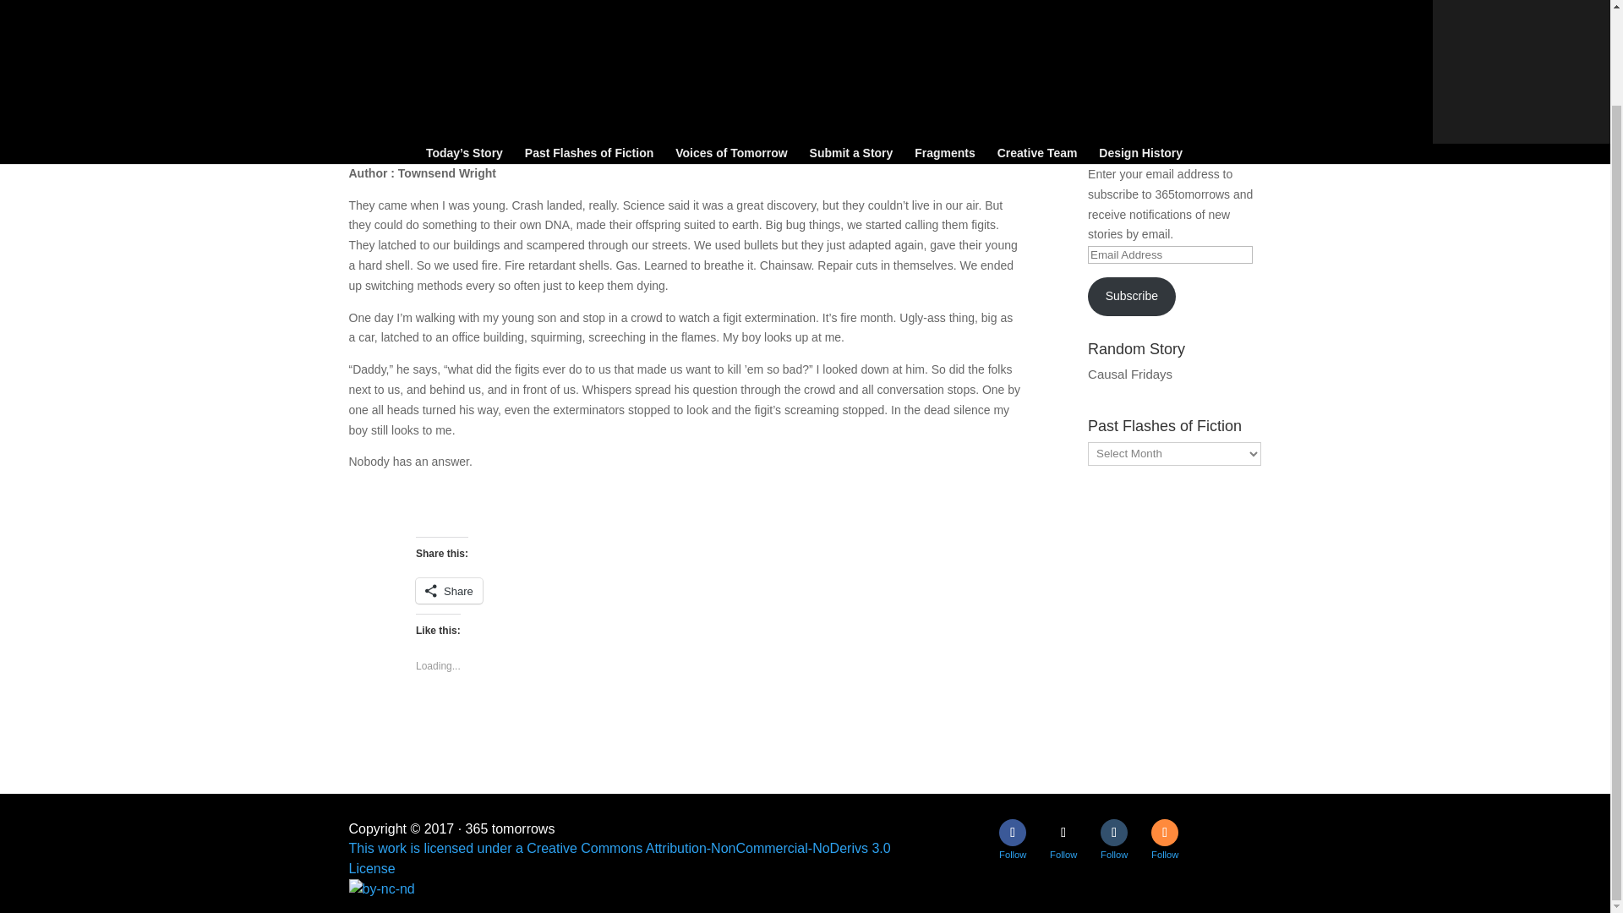  What do you see at coordinates (1037, 49) in the screenshot?
I see `Creative Team` at bounding box center [1037, 49].